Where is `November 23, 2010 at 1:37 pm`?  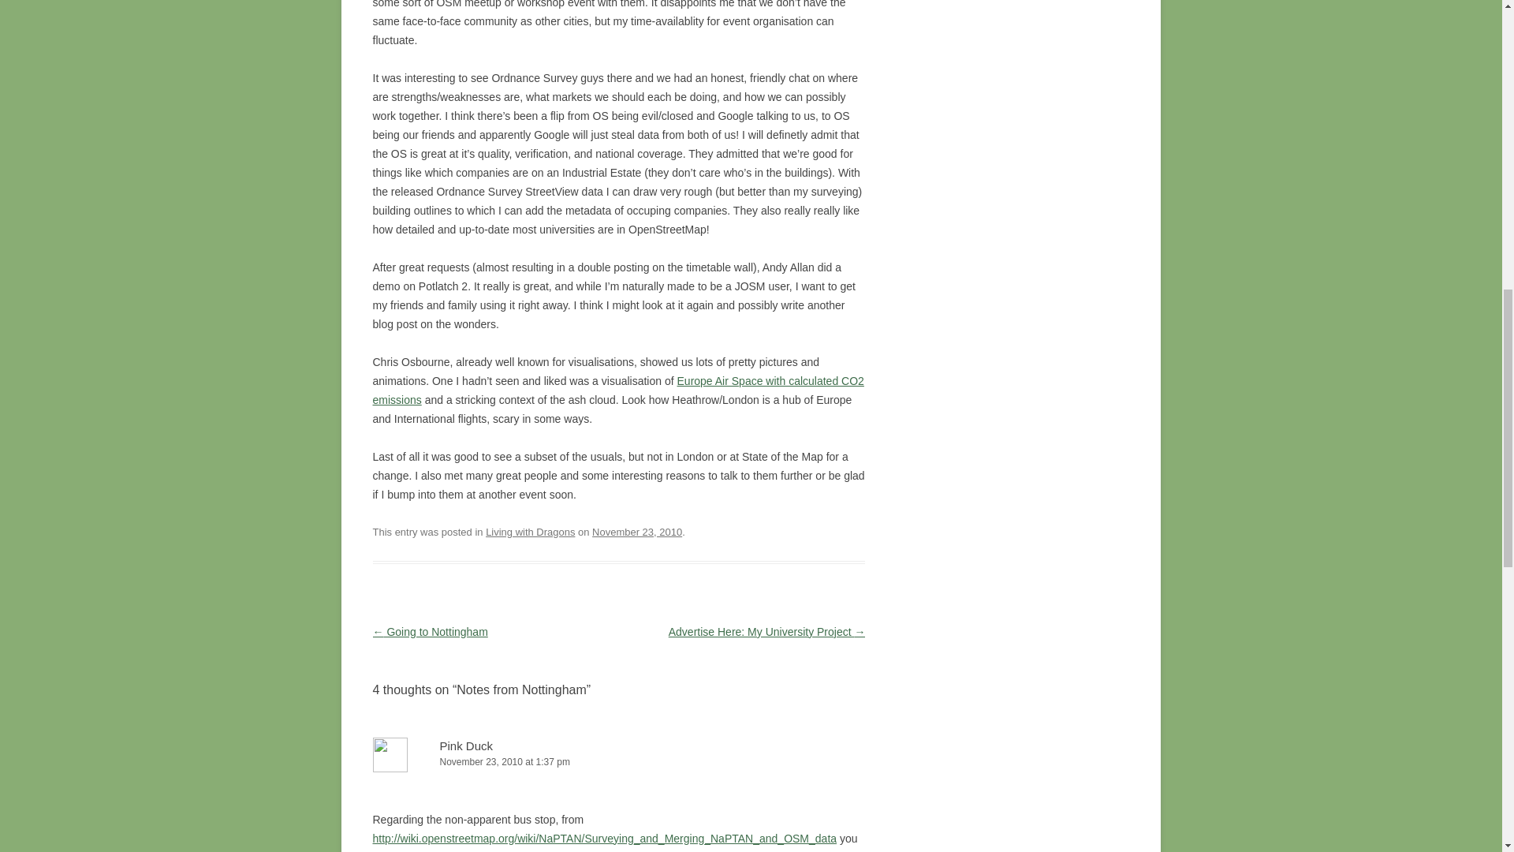
November 23, 2010 at 1:37 pm is located at coordinates (618, 762).